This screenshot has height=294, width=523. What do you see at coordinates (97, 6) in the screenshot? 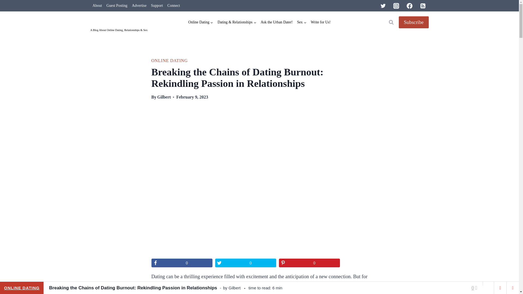
I see `About` at bounding box center [97, 6].